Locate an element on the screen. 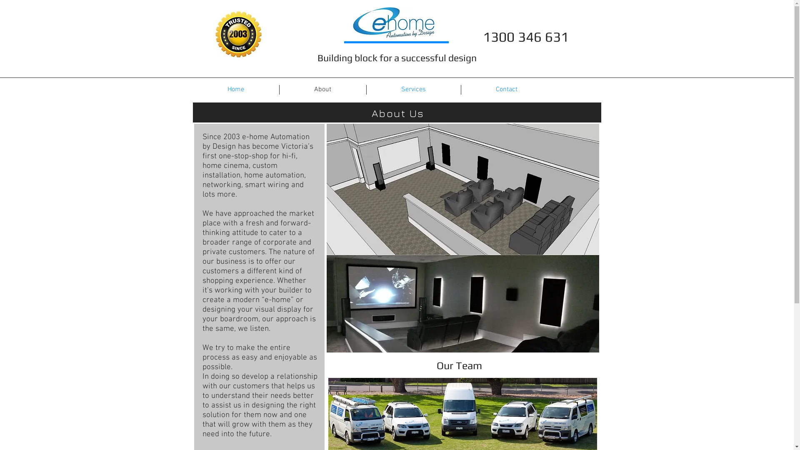 The height and width of the screenshot is (450, 800). Home is located at coordinates (236, 90).